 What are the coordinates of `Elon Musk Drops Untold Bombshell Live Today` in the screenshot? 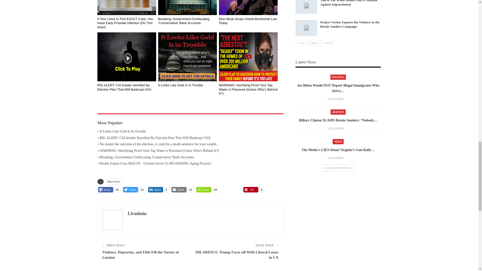 It's located at (248, 8).